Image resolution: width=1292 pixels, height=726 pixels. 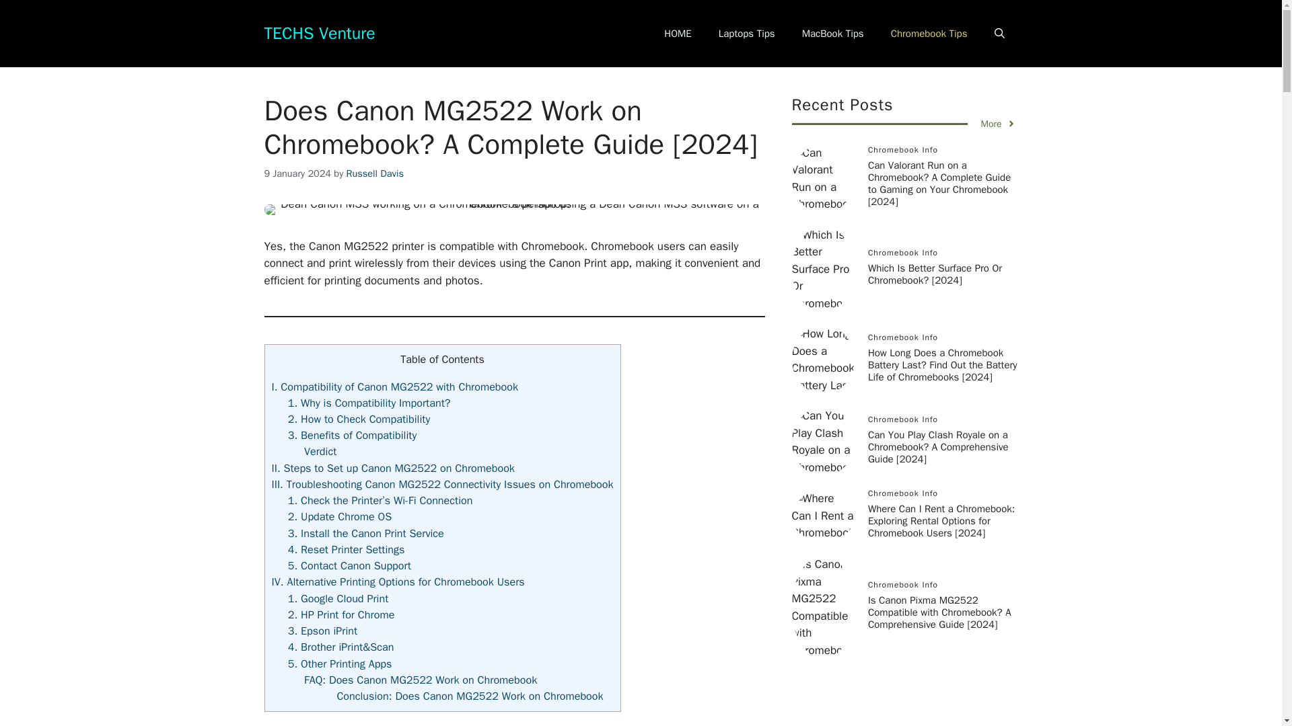 I want to click on 2. How to Check Compatibility, so click(x=359, y=419).